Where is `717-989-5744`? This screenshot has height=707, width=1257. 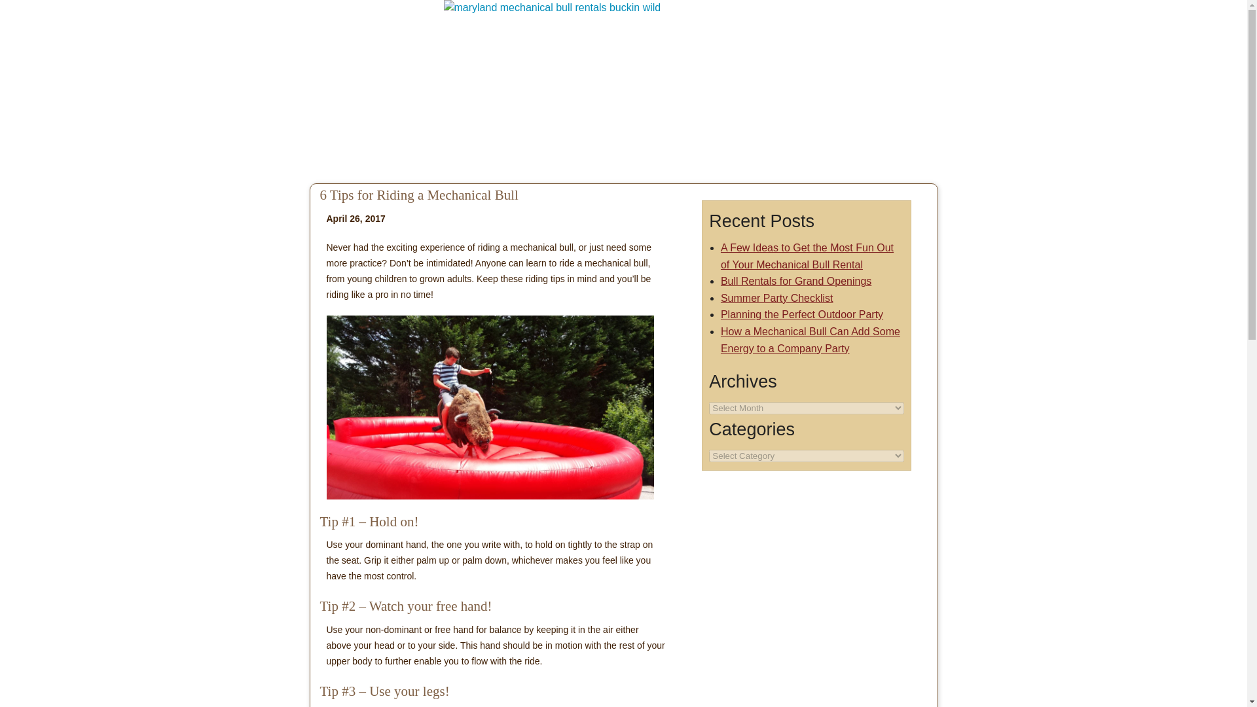
717-989-5744 is located at coordinates (885, 39).